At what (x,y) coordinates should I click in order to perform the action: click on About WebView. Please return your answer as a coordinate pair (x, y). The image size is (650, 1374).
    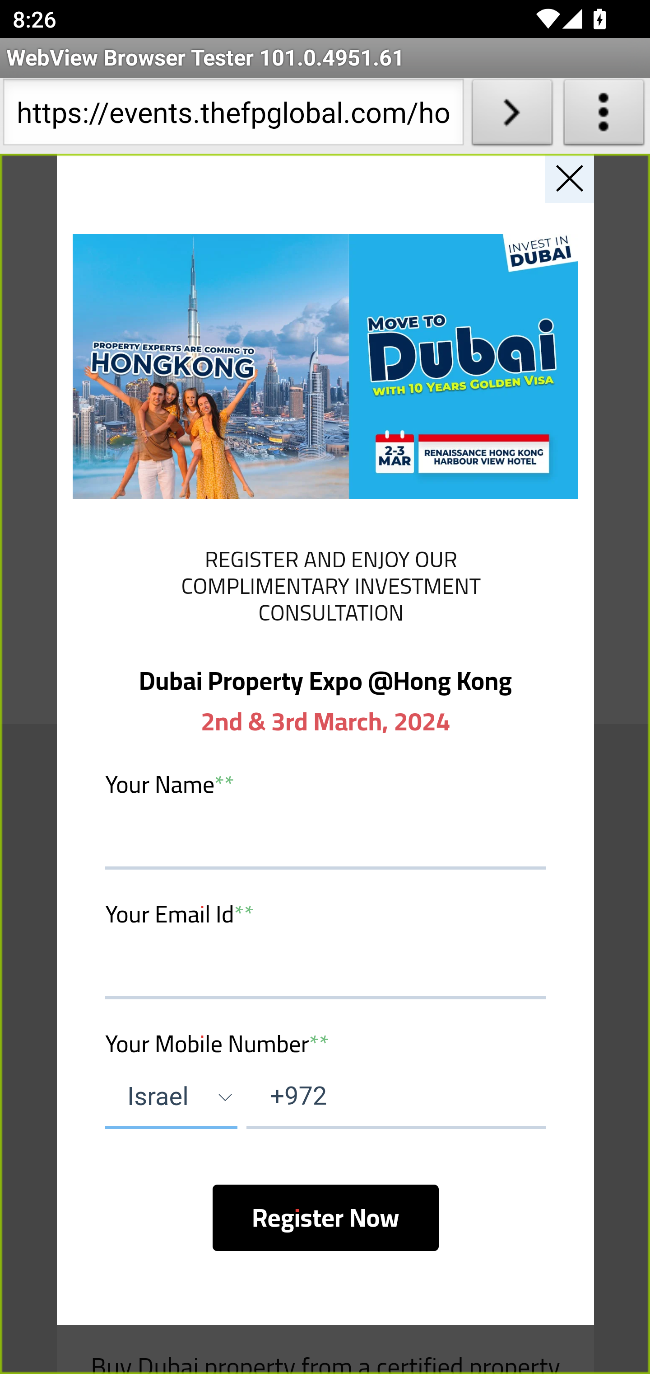
    Looking at the image, I should click on (604, 116).